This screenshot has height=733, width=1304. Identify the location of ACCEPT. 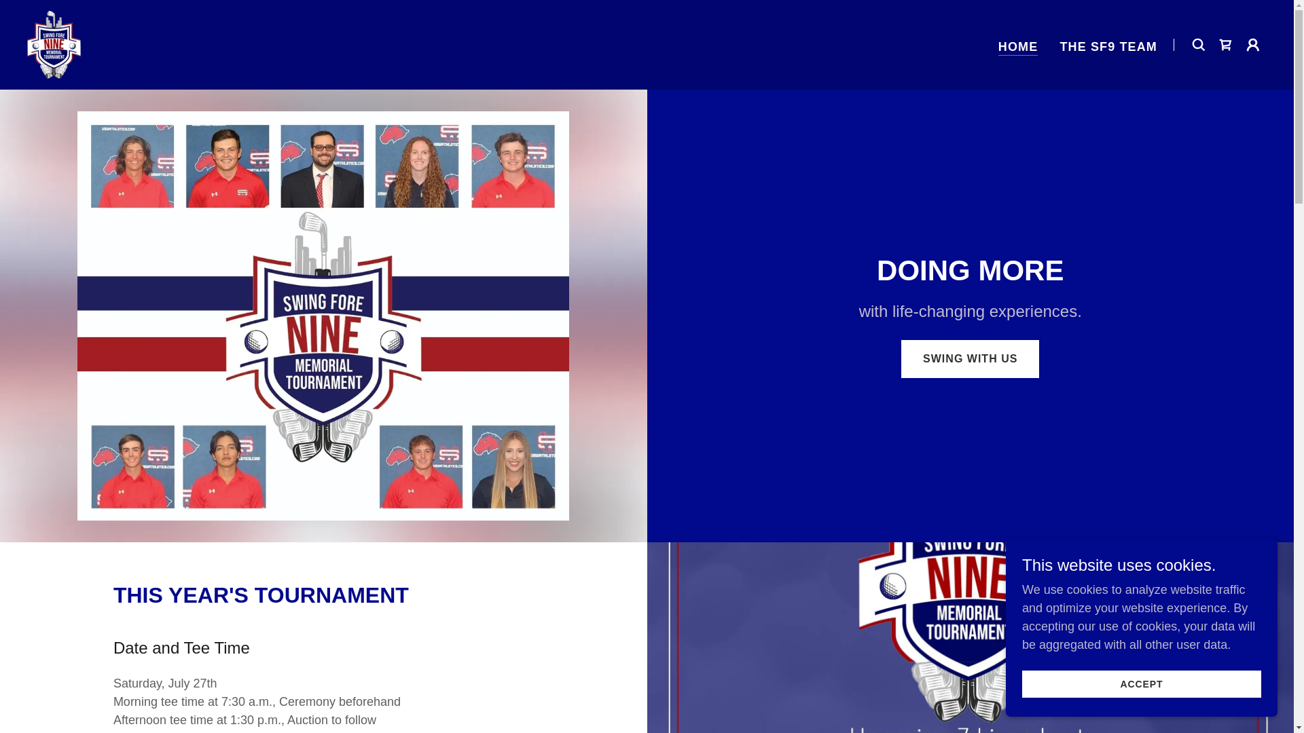
(1141, 684).